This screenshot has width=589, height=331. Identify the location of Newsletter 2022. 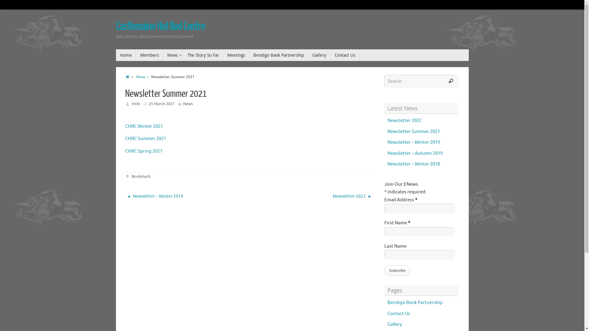
(404, 121).